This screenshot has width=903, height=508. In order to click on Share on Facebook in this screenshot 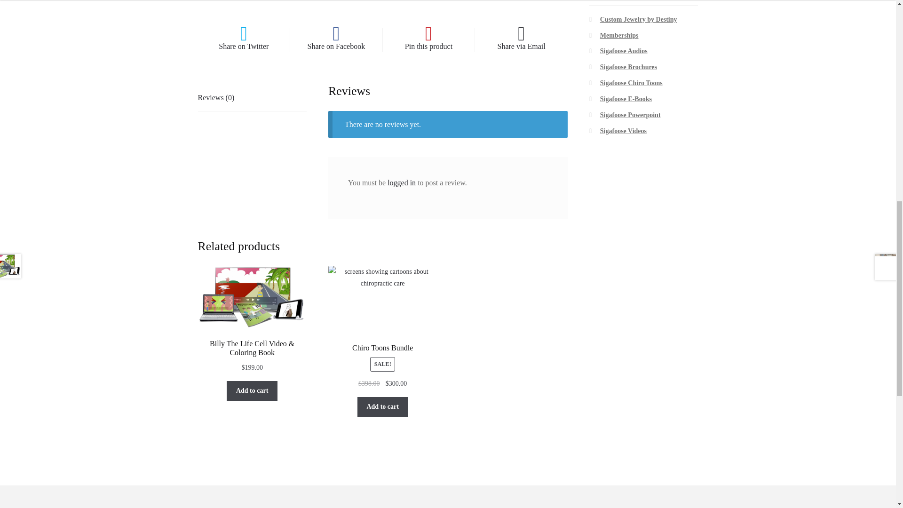, I will do `click(336, 40)`.